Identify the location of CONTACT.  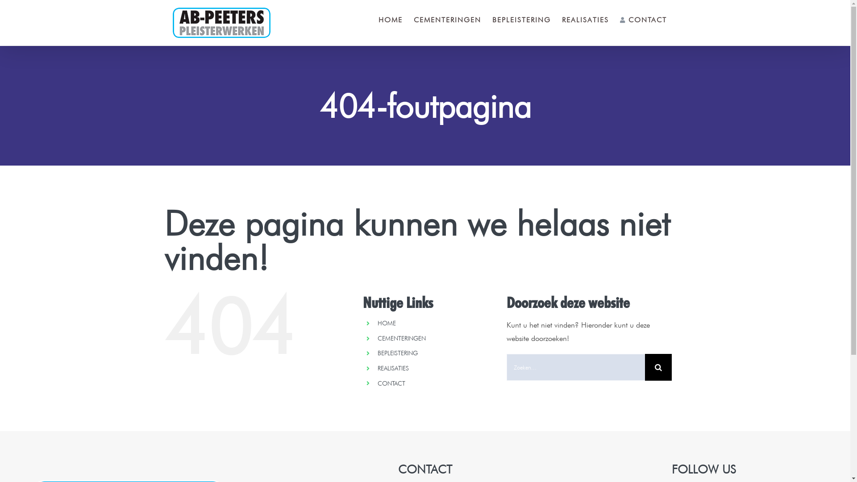
(391, 383).